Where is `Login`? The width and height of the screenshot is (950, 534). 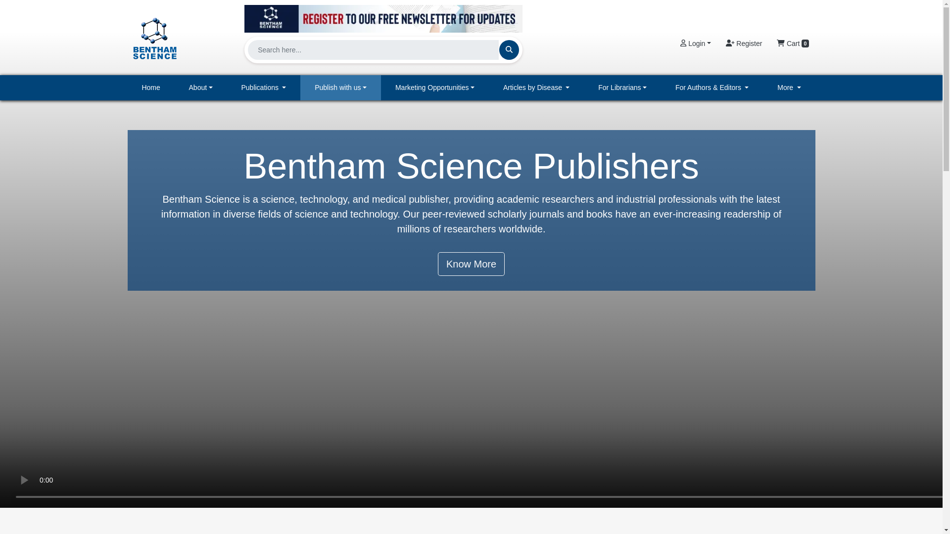
Login is located at coordinates (695, 44).